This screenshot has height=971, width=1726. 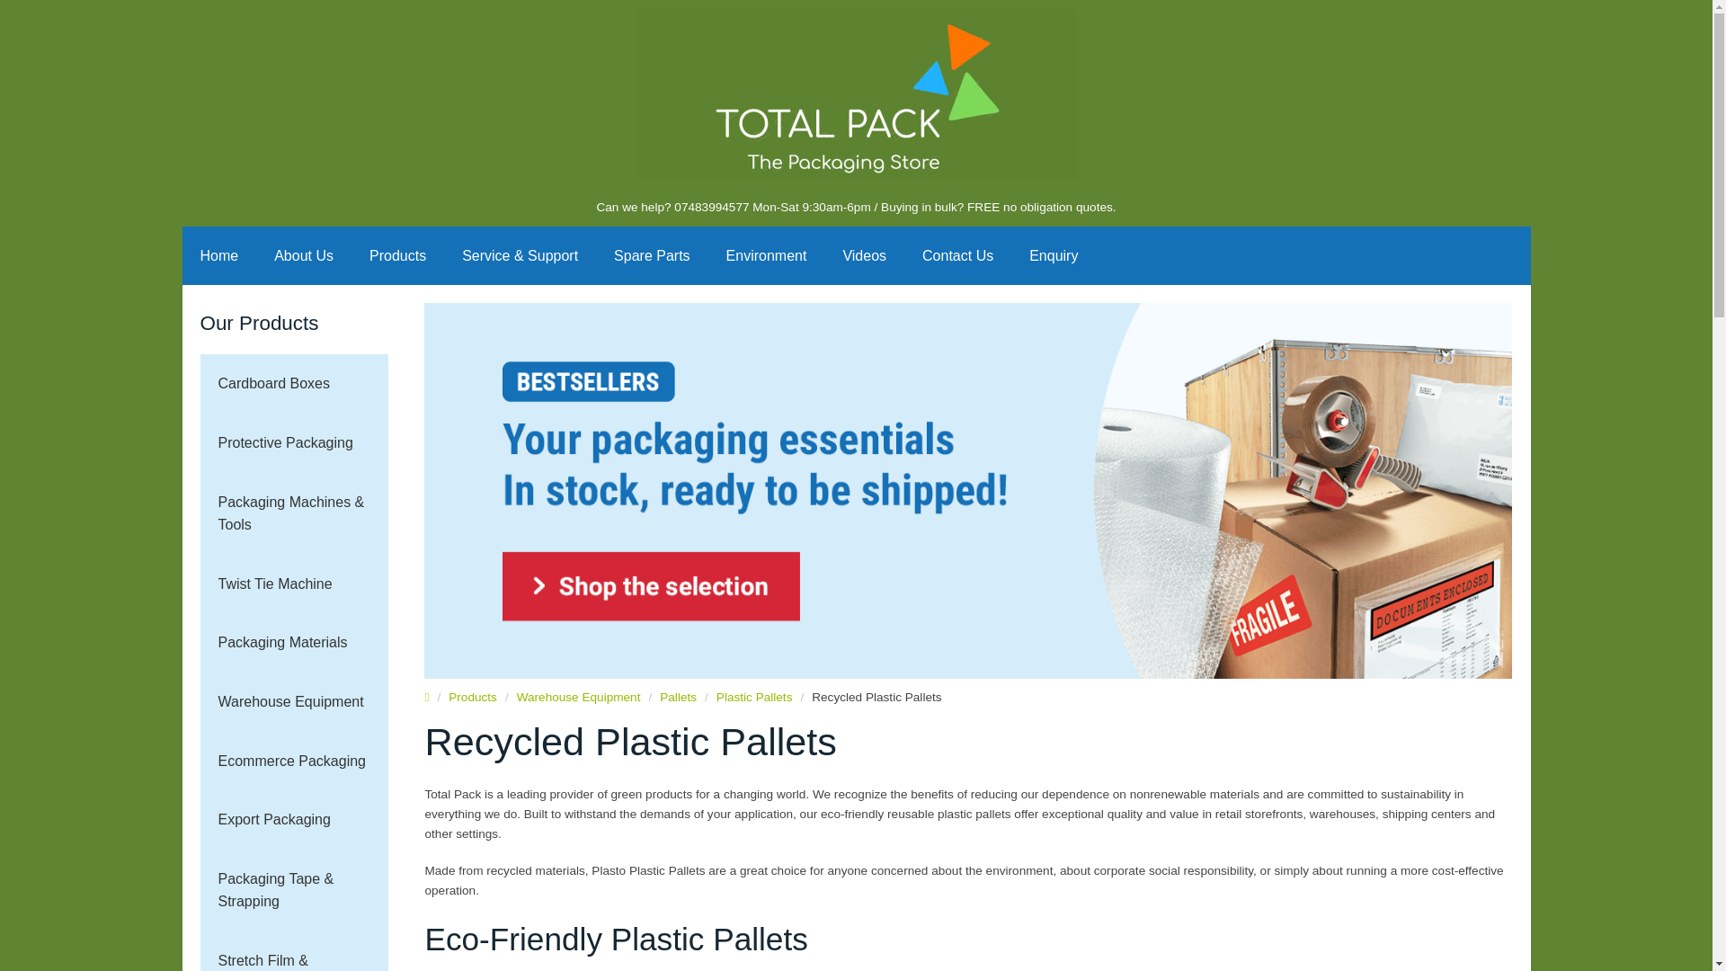 What do you see at coordinates (857, 94) in the screenshot?
I see `Total Pack` at bounding box center [857, 94].